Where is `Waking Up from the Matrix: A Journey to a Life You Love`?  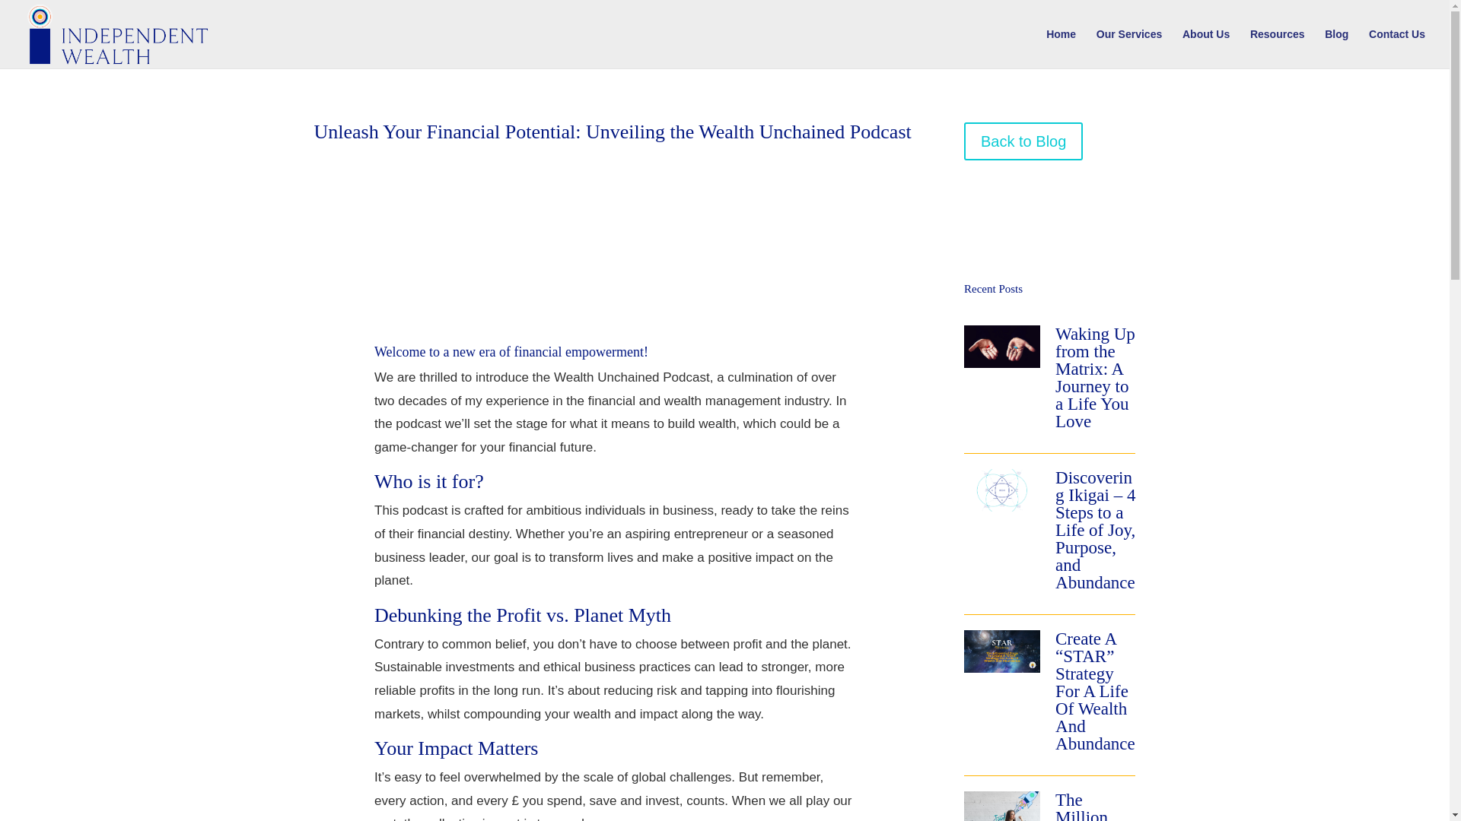
Waking Up from the Matrix: A Journey to a Life You Love is located at coordinates (1094, 377).